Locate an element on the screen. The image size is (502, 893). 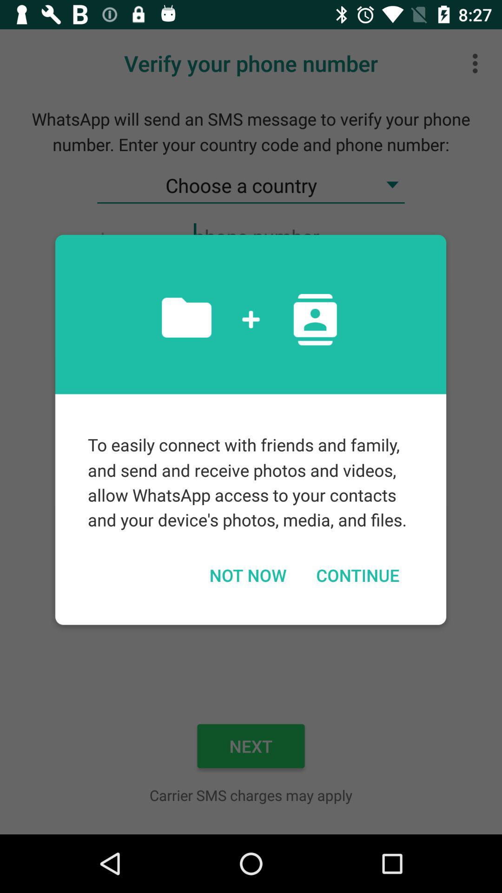
jump until the continue item is located at coordinates (357, 575).